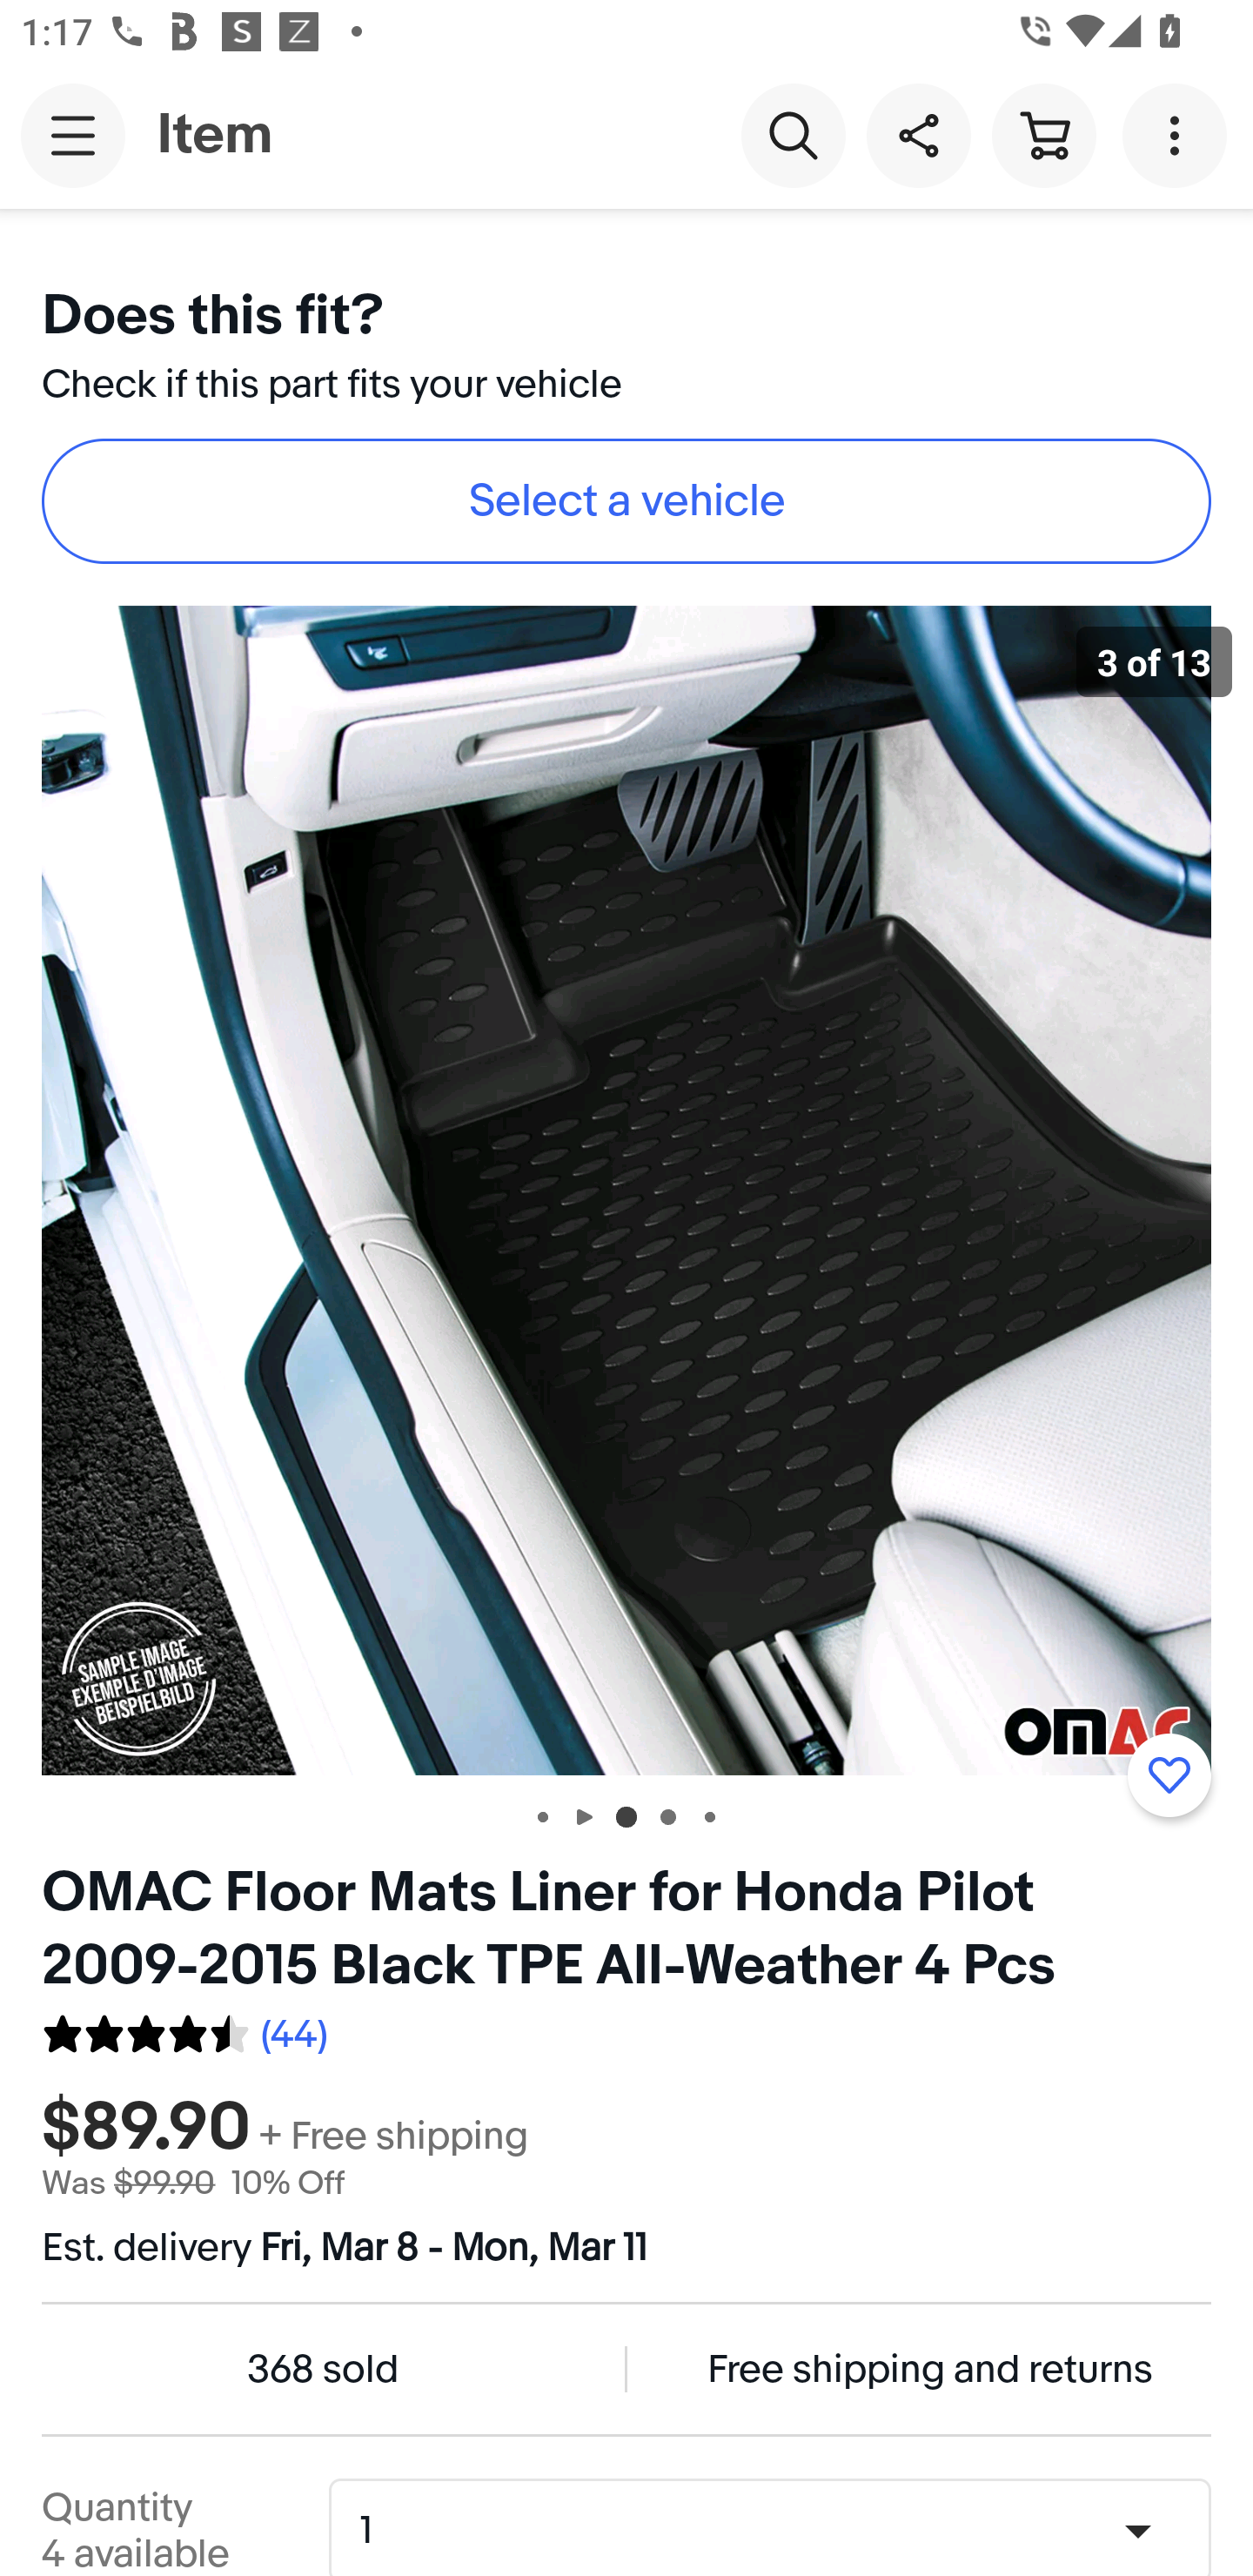 This screenshot has width=1253, height=2576. I want to click on Share this item, so click(918, 134).